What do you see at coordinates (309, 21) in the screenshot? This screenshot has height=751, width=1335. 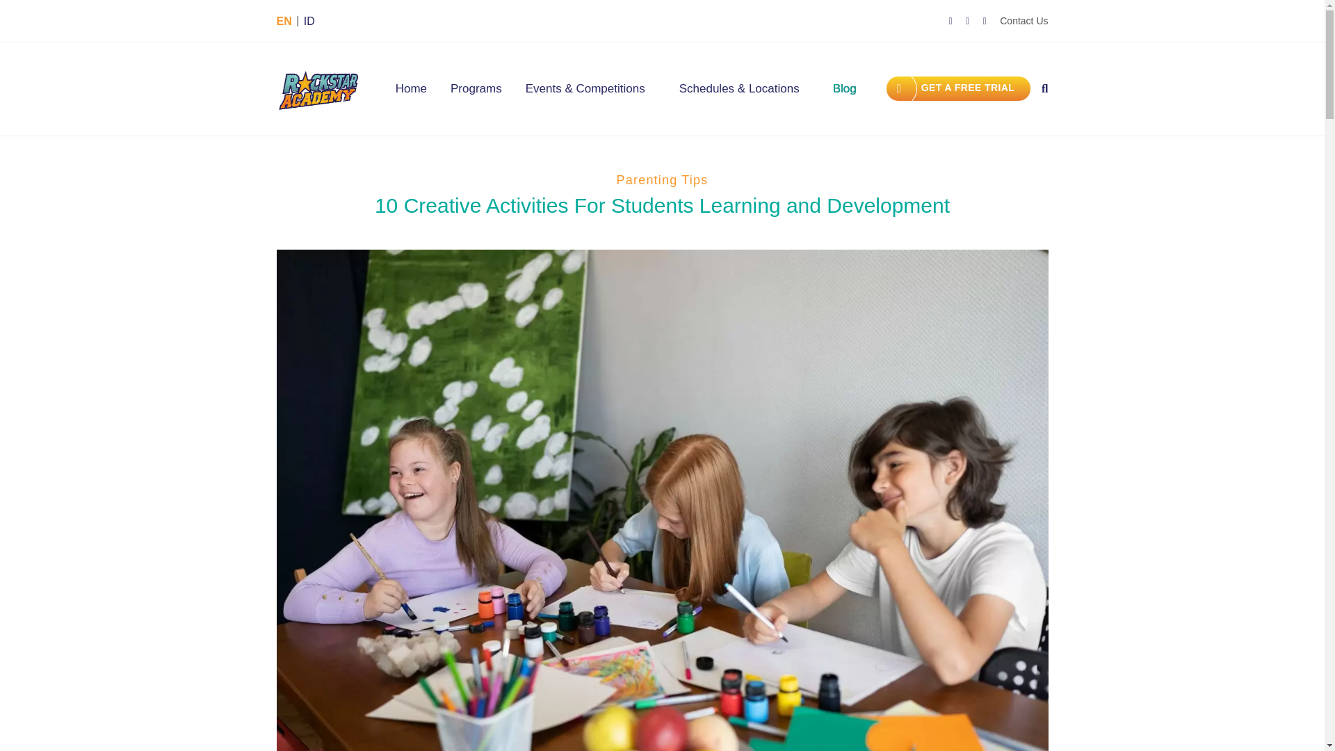 I see `ID` at bounding box center [309, 21].